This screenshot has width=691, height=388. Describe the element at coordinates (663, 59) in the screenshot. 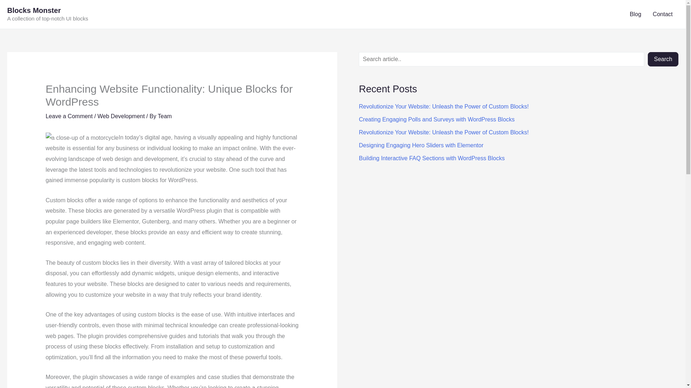

I see `Search` at that location.